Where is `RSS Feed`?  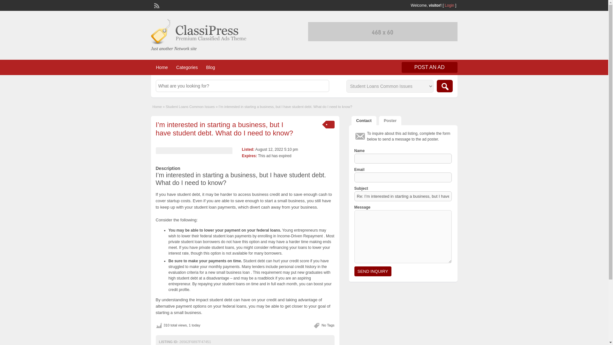 RSS Feed is located at coordinates (156, 5).